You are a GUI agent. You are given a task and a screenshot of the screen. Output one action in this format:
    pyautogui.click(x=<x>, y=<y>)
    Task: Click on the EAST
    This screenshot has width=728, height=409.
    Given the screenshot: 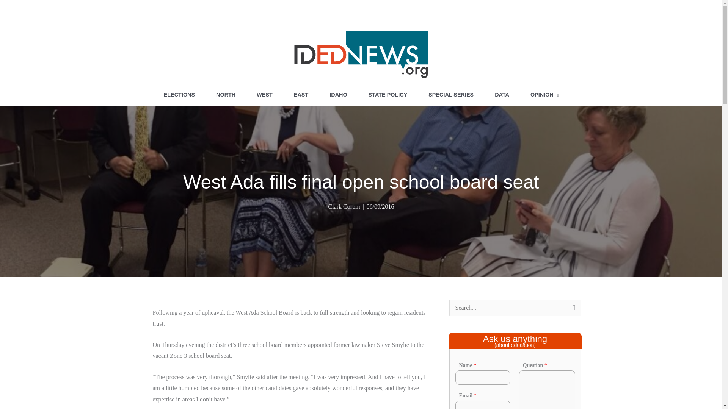 What is the action you would take?
    pyautogui.click(x=301, y=95)
    